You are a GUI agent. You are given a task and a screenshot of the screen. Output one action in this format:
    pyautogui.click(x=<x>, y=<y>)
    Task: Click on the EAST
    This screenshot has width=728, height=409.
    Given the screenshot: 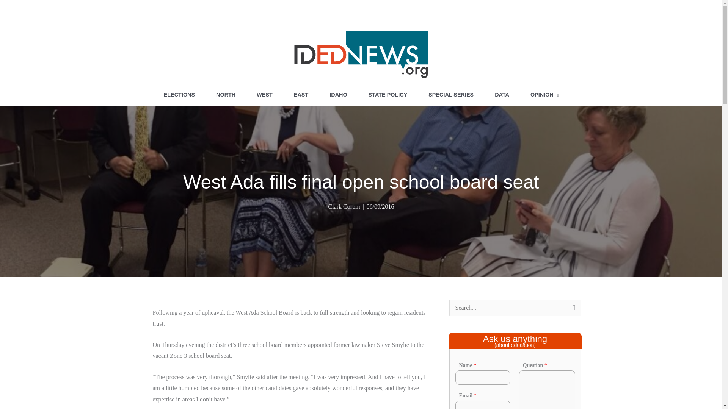 What is the action you would take?
    pyautogui.click(x=301, y=95)
    